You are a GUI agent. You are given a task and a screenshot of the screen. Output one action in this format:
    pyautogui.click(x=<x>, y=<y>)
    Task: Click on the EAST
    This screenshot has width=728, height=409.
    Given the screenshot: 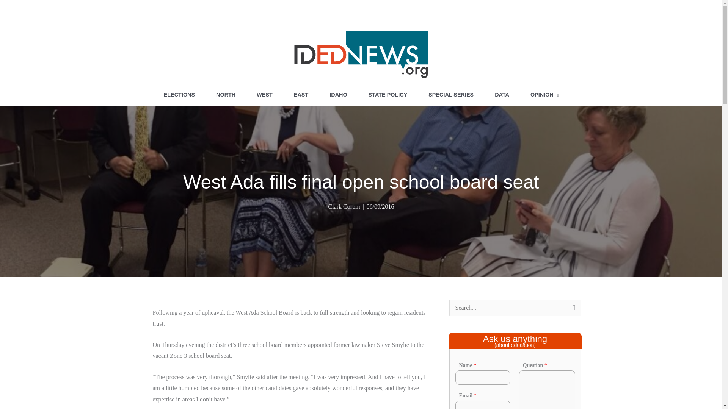 What is the action you would take?
    pyautogui.click(x=301, y=95)
    